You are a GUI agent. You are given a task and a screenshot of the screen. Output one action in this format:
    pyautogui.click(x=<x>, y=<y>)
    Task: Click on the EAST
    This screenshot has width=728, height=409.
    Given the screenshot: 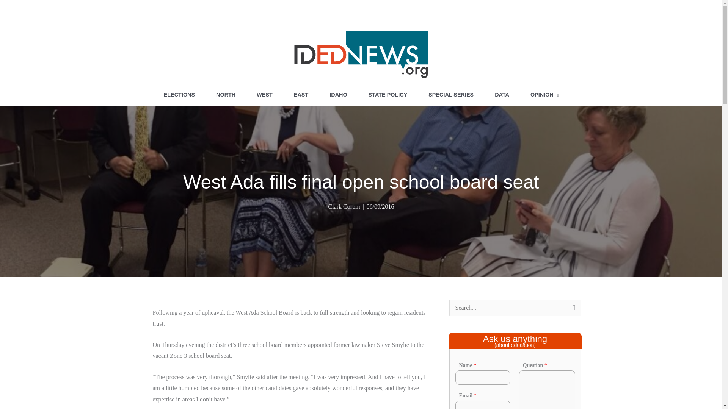 What is the action you would take?
    pyautogui.click(x=301, y=95)
    